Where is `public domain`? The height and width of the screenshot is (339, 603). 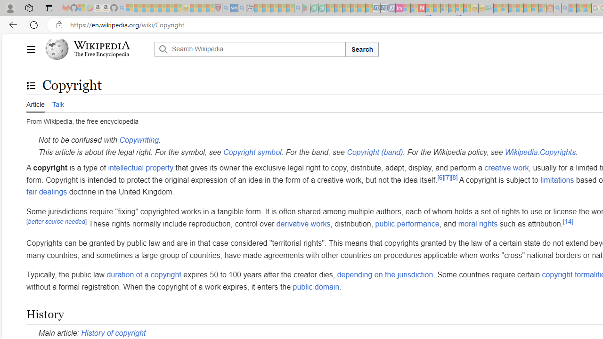
public domain is located at coordinates (316, 286).